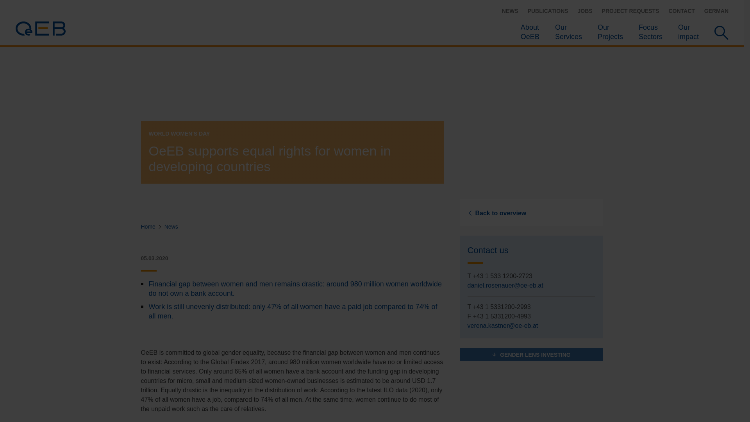  I want to click on Gender Lens Investing, so click(510, 11).